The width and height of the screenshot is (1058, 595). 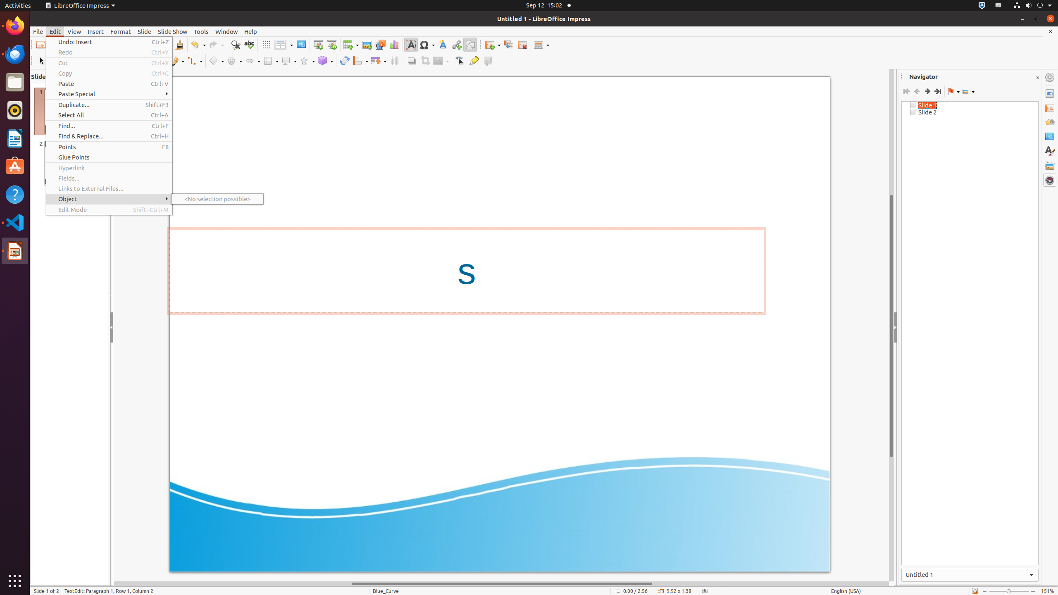 I want to click on Points, so click(x=109, y=147).